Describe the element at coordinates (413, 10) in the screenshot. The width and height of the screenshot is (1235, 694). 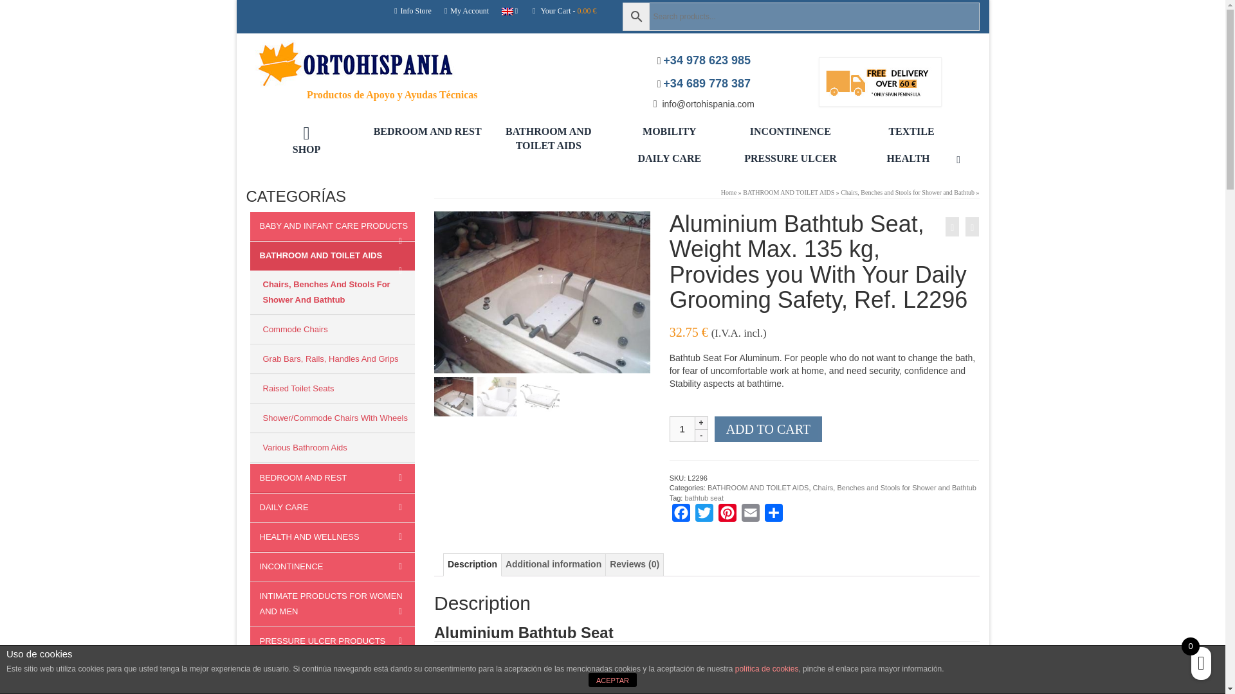
I see `Info Store` at that location.